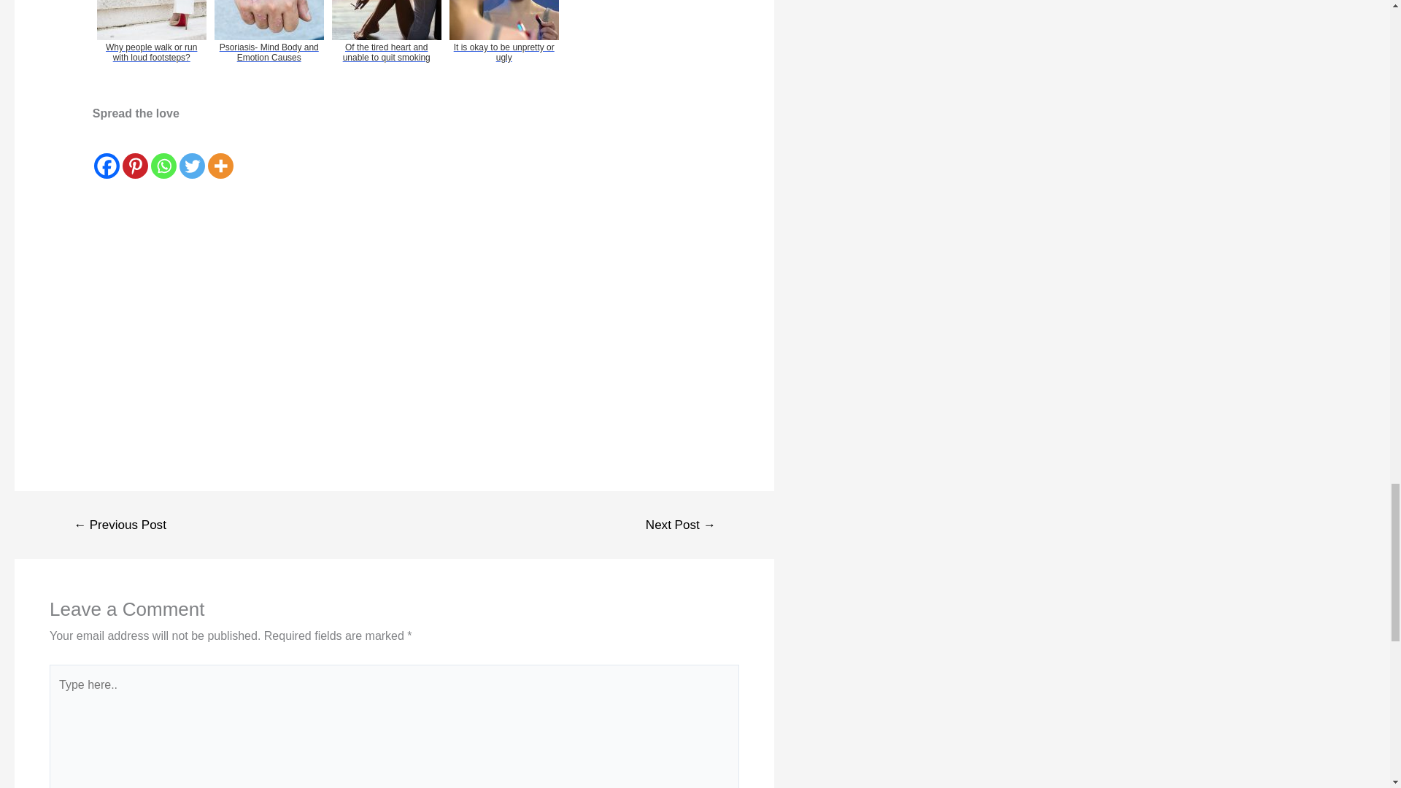  Describe the element at coordinates (152, 50) in the screenshot. I see `Why people walk or run with loud footsteps?` at that location.